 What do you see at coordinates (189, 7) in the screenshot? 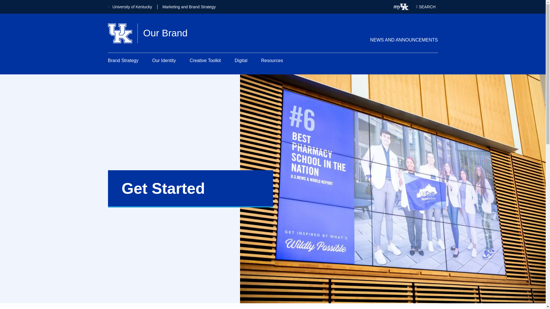
I see `Marketing and Brand Strategy` at bounding box center [189, 7].